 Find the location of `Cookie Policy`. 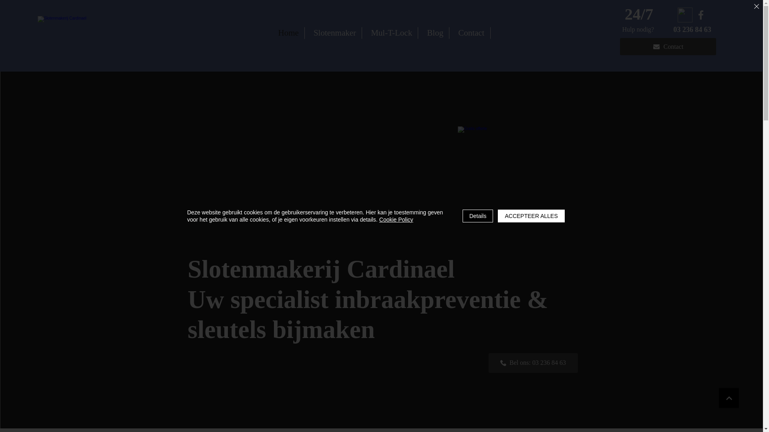

Cookie Policy is located at coordinates (397, 220).